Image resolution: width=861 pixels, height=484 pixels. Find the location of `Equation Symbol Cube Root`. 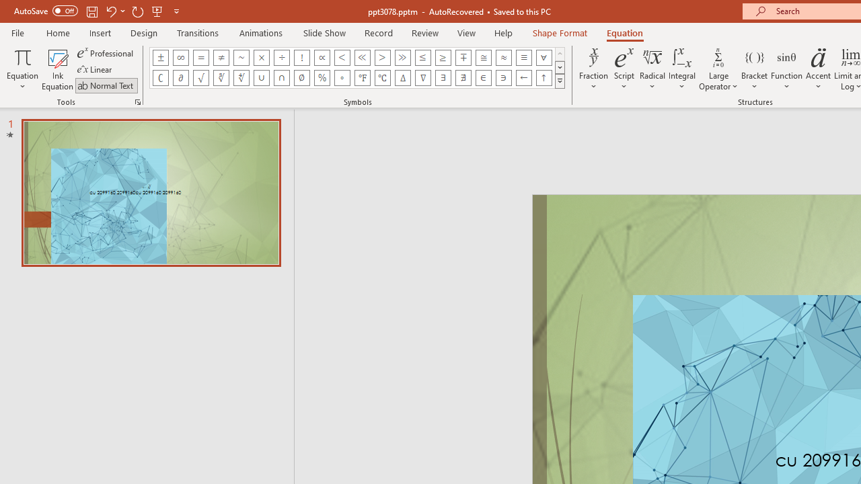

Equation Symbol Cube Root is located at coordinates (221, 78).